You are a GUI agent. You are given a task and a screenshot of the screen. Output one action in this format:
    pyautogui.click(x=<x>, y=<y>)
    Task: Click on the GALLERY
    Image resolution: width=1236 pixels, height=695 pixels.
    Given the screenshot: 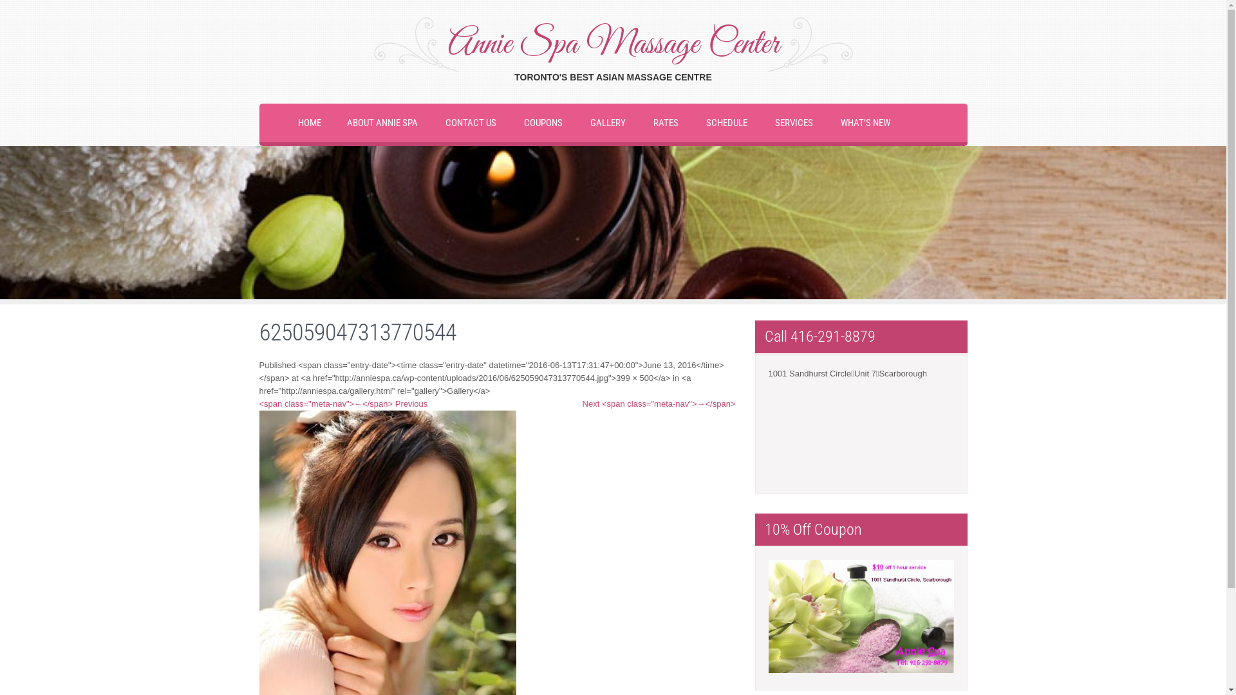 What is the action you would take?
    pyautogui.click(x=608, y=123)
    